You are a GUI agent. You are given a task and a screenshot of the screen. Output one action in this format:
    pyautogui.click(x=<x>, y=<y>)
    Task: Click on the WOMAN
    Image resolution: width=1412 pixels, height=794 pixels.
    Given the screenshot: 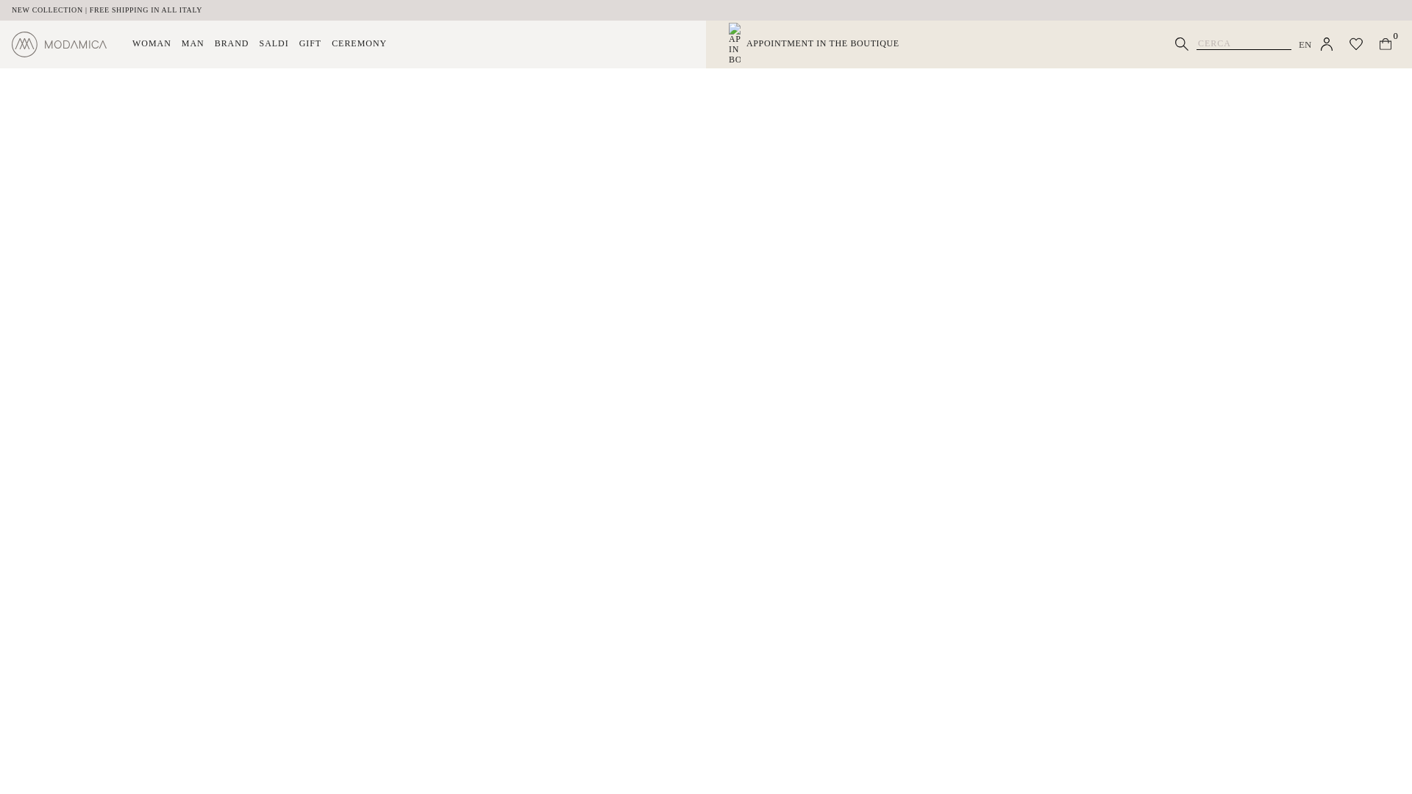 What is the action you would take?
    pyautogui.click(x=151, y=43)
    